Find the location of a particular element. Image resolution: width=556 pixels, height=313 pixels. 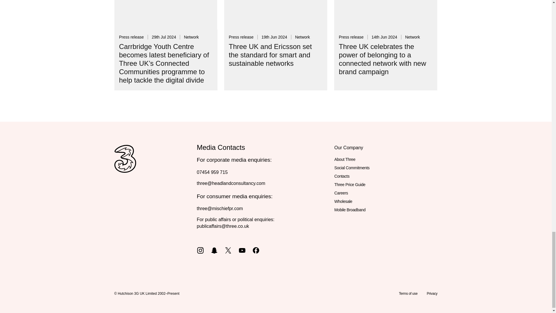

Three Price Guide is located at coordinates (350, 185).